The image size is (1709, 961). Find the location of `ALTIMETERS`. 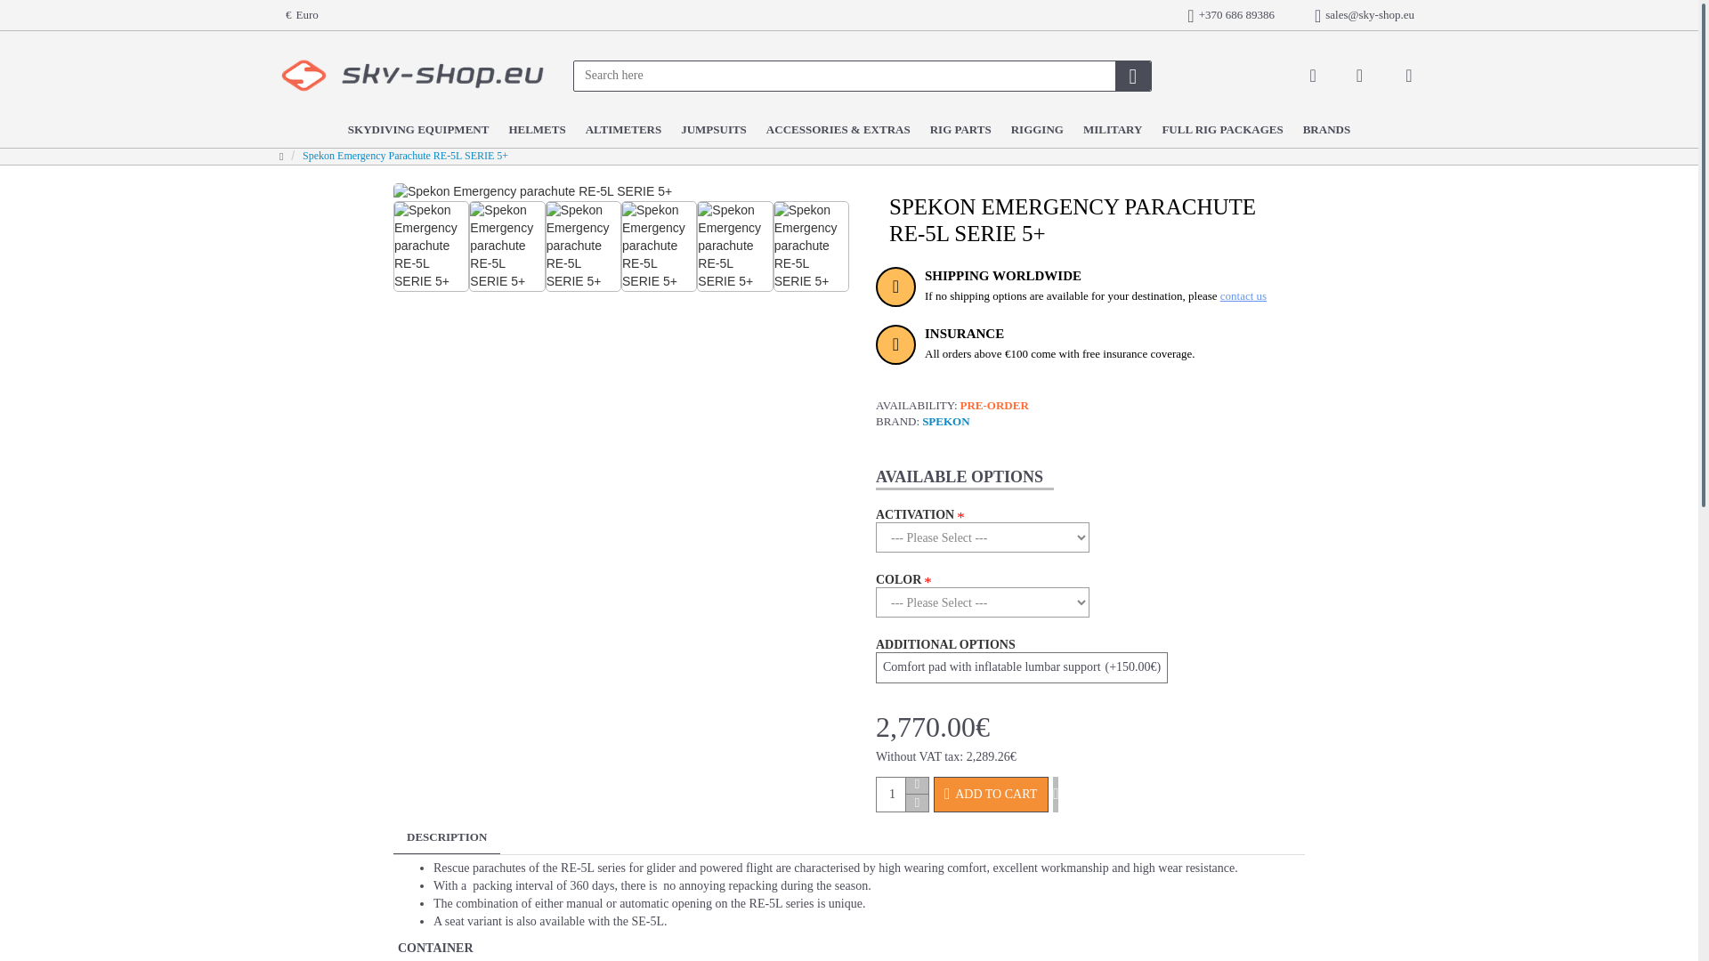

ALTIMETERS is located at coordinates (628, 133).